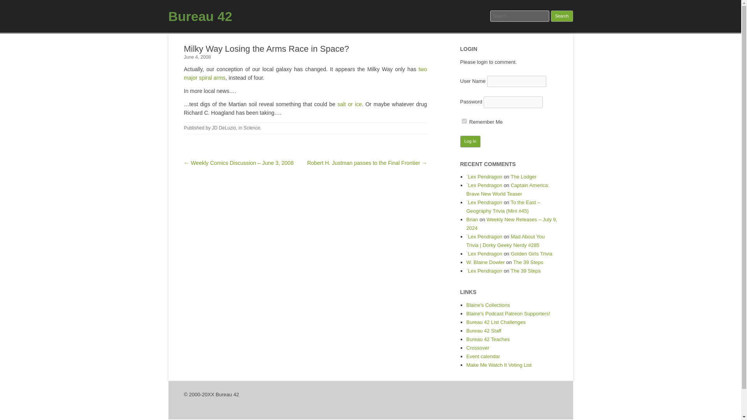 This screenshot has height=420, width=747. Describe the element at coordinates (528, 262) in the screenshot. I see `The 39 Steps` at that location.